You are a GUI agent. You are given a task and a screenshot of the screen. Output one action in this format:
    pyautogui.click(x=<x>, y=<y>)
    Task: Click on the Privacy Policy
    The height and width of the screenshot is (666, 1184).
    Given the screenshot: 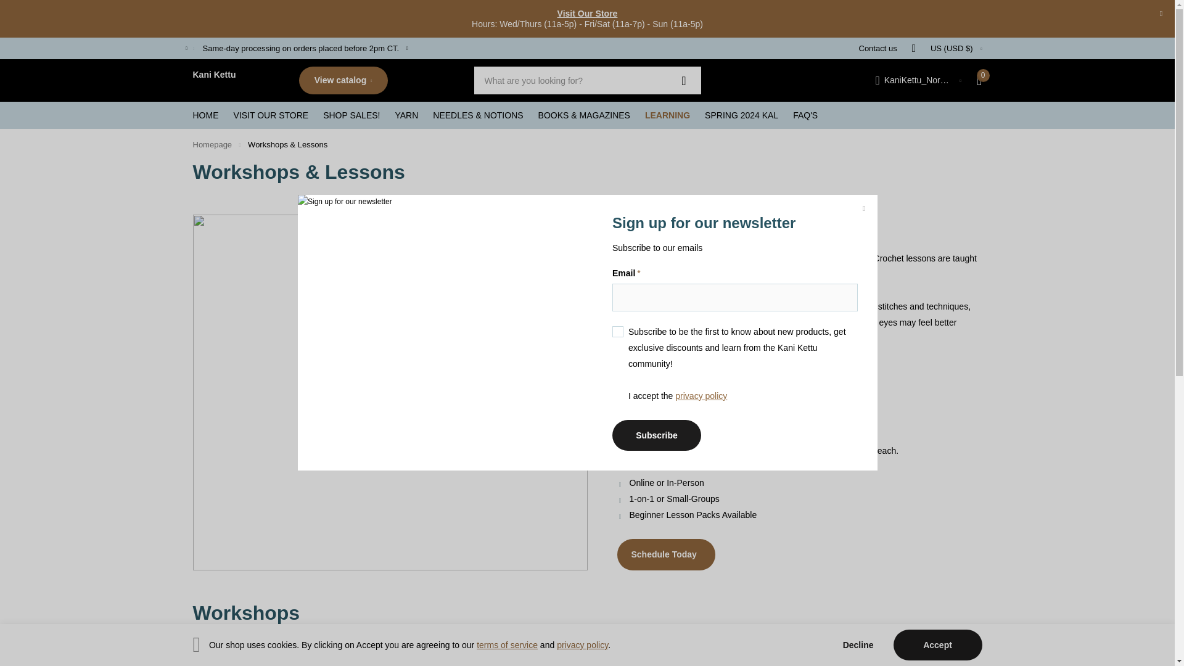 What is the action you would take?
    pyautogui.click(x=701, y=396)
    